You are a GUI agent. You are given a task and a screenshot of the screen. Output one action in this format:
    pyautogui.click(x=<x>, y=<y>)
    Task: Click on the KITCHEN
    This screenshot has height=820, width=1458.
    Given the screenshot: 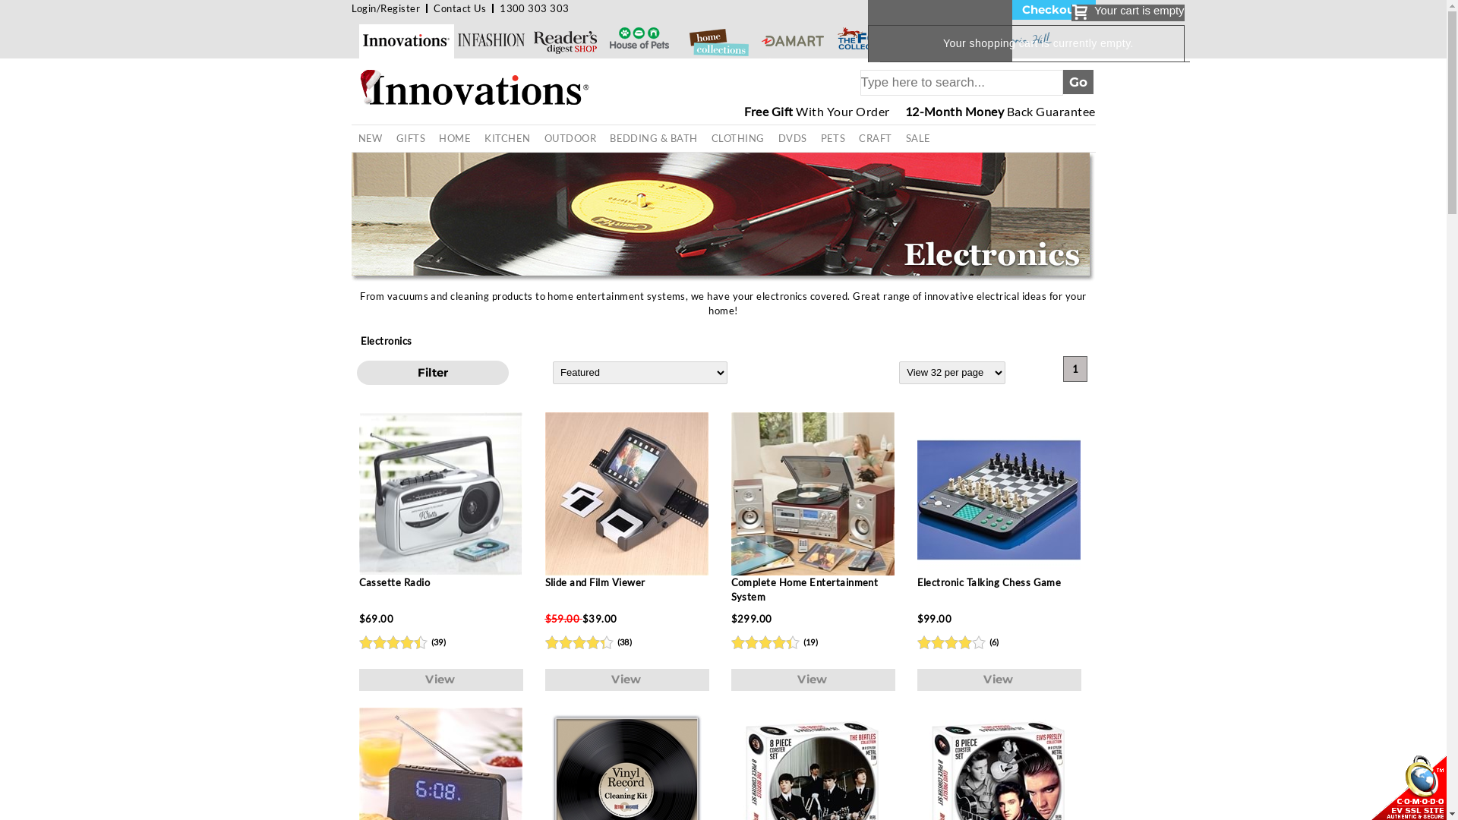 What is the action you would take?
    pyautogui.click(x=507, y=138)
    